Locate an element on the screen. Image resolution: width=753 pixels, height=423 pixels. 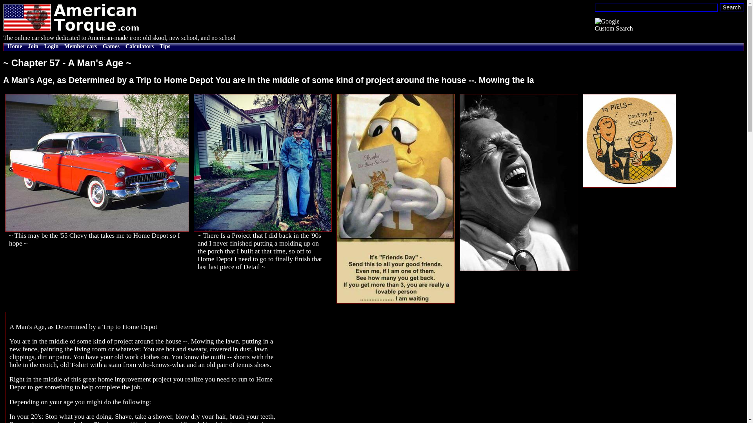
Calculators is located at coordinates (138, 46).